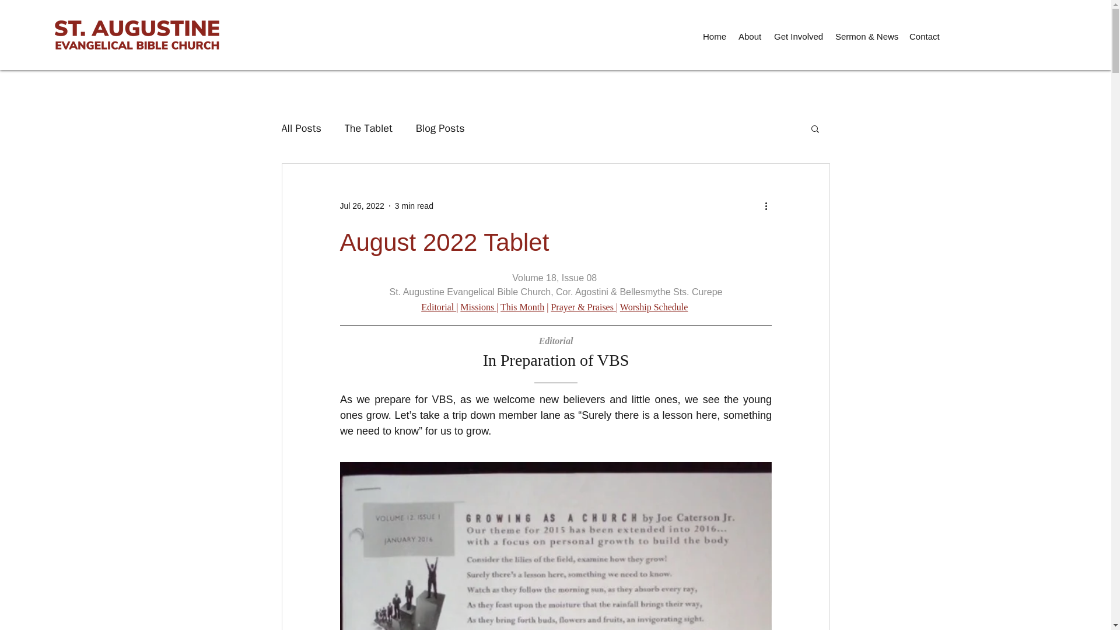 This screenshot has height=630, width=1120. Describe the element at coordinates (478, 307) in the screenshot. I see `Missions ` at that location.